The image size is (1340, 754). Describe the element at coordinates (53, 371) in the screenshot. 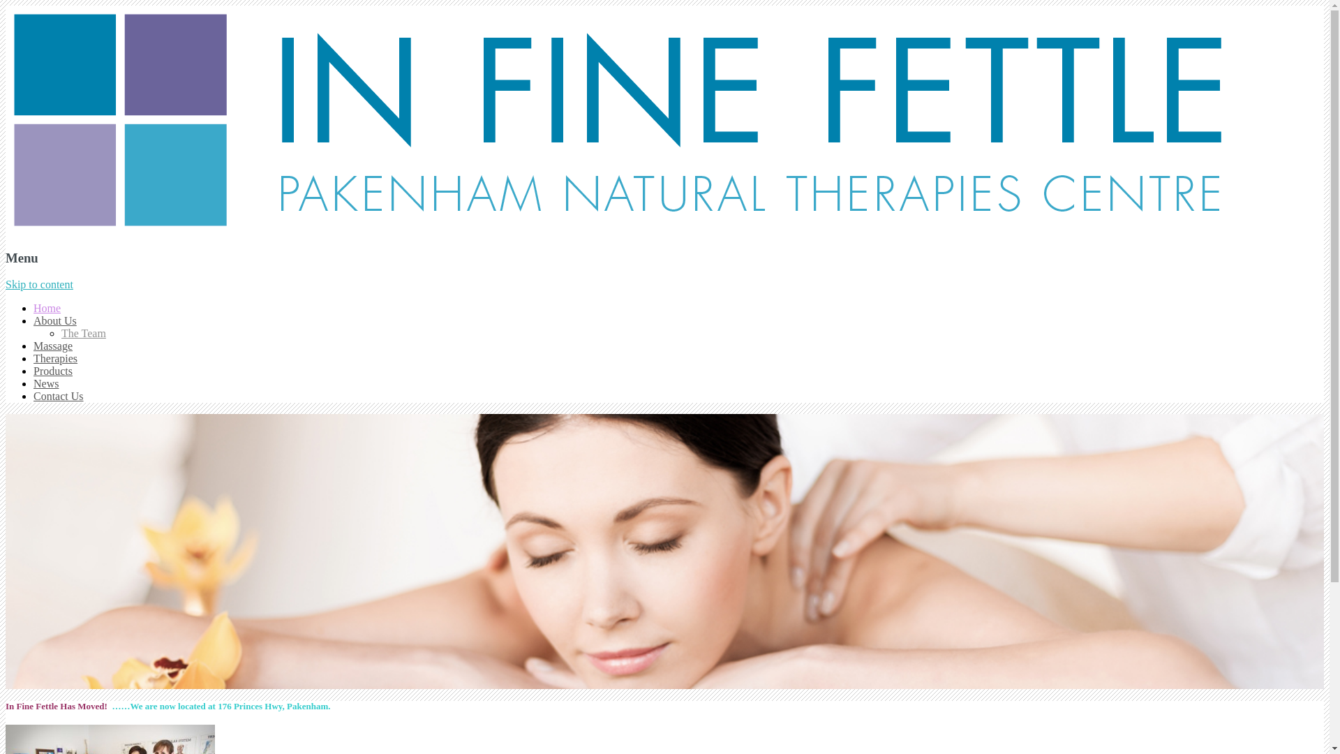

I see `Products` at that location.